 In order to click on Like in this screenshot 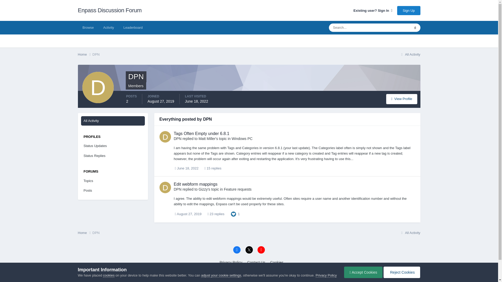, I will do `click(233, 214)`.